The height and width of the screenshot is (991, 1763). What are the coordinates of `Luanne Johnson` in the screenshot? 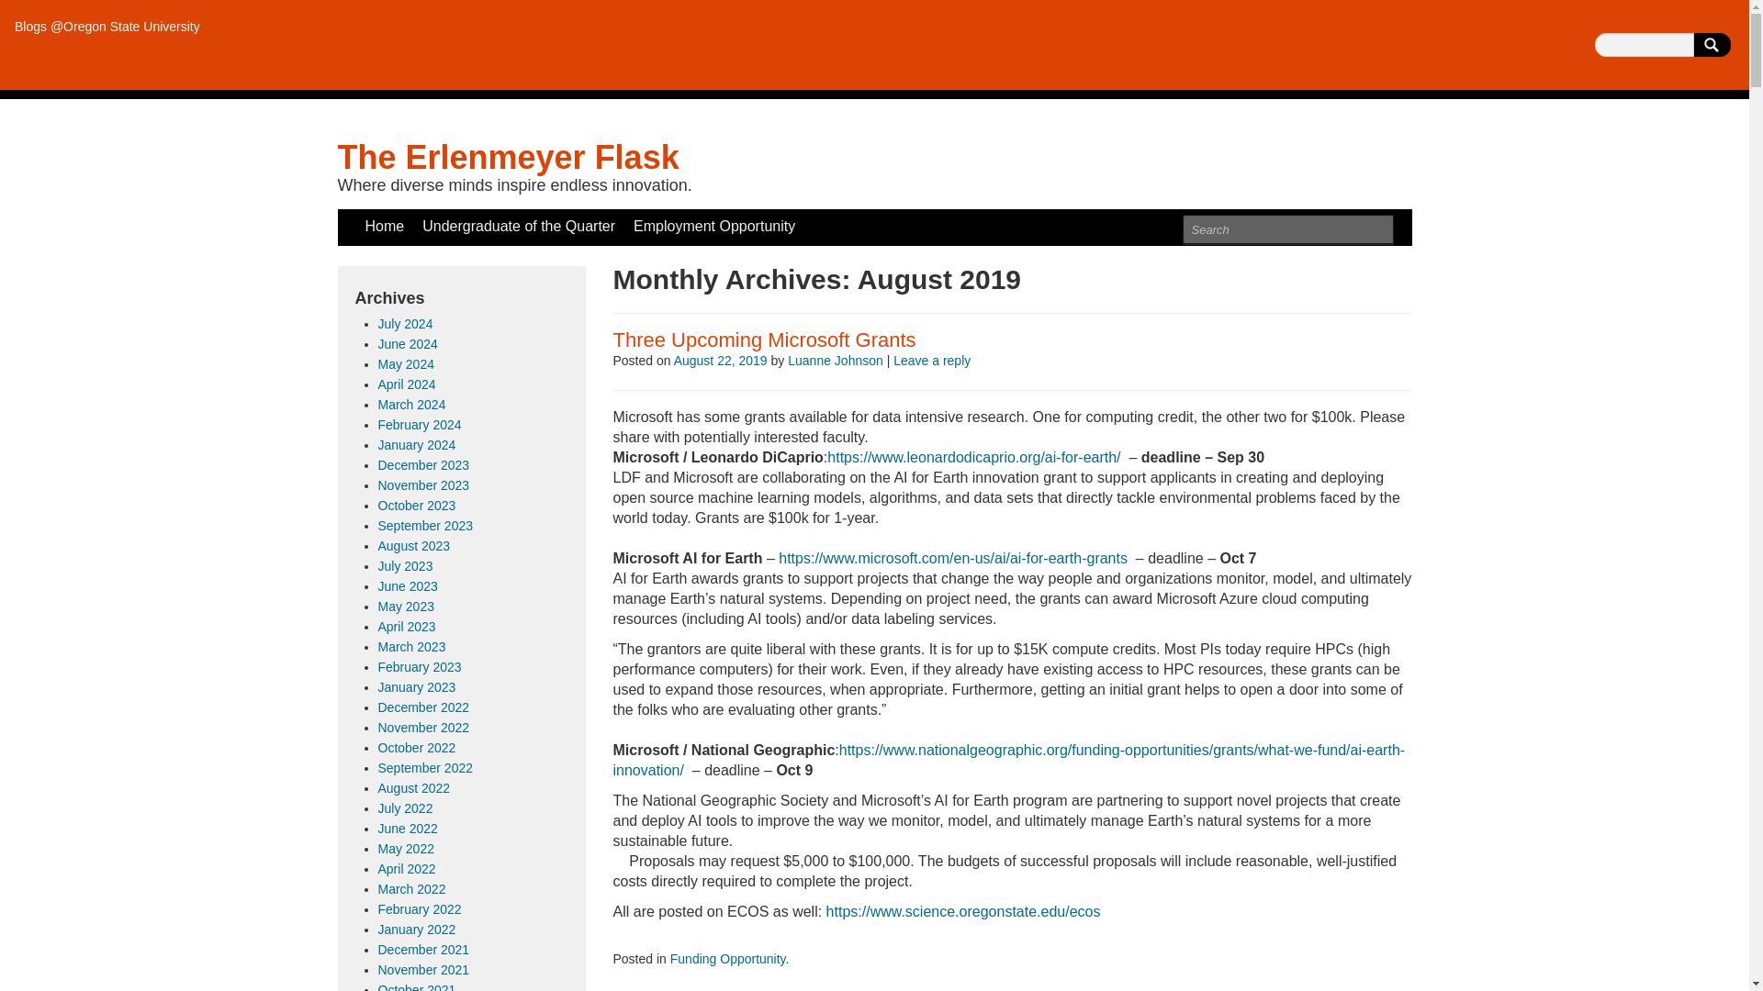 It's located at (836, 360).